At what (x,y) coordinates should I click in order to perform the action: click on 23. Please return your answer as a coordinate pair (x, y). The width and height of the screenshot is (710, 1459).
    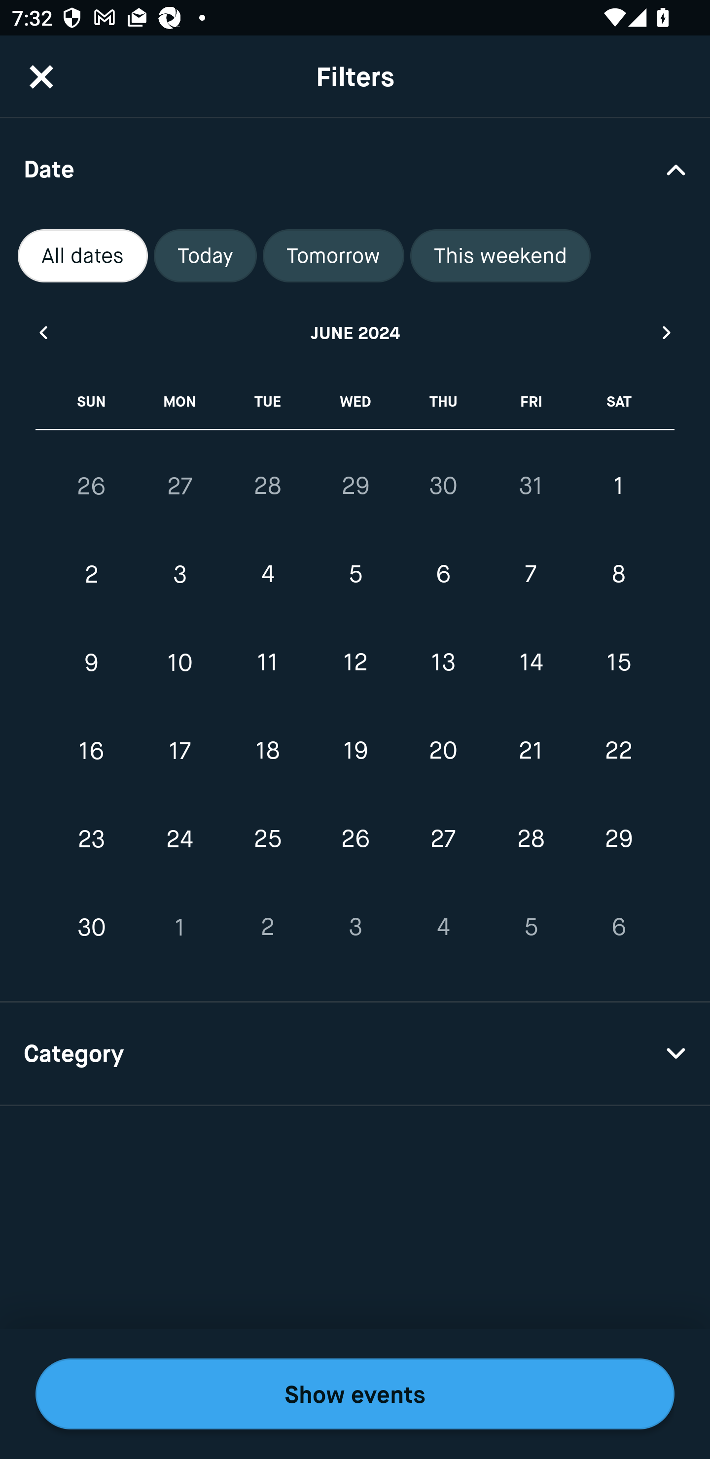
    Looking at the image, I should click on (92, 839).